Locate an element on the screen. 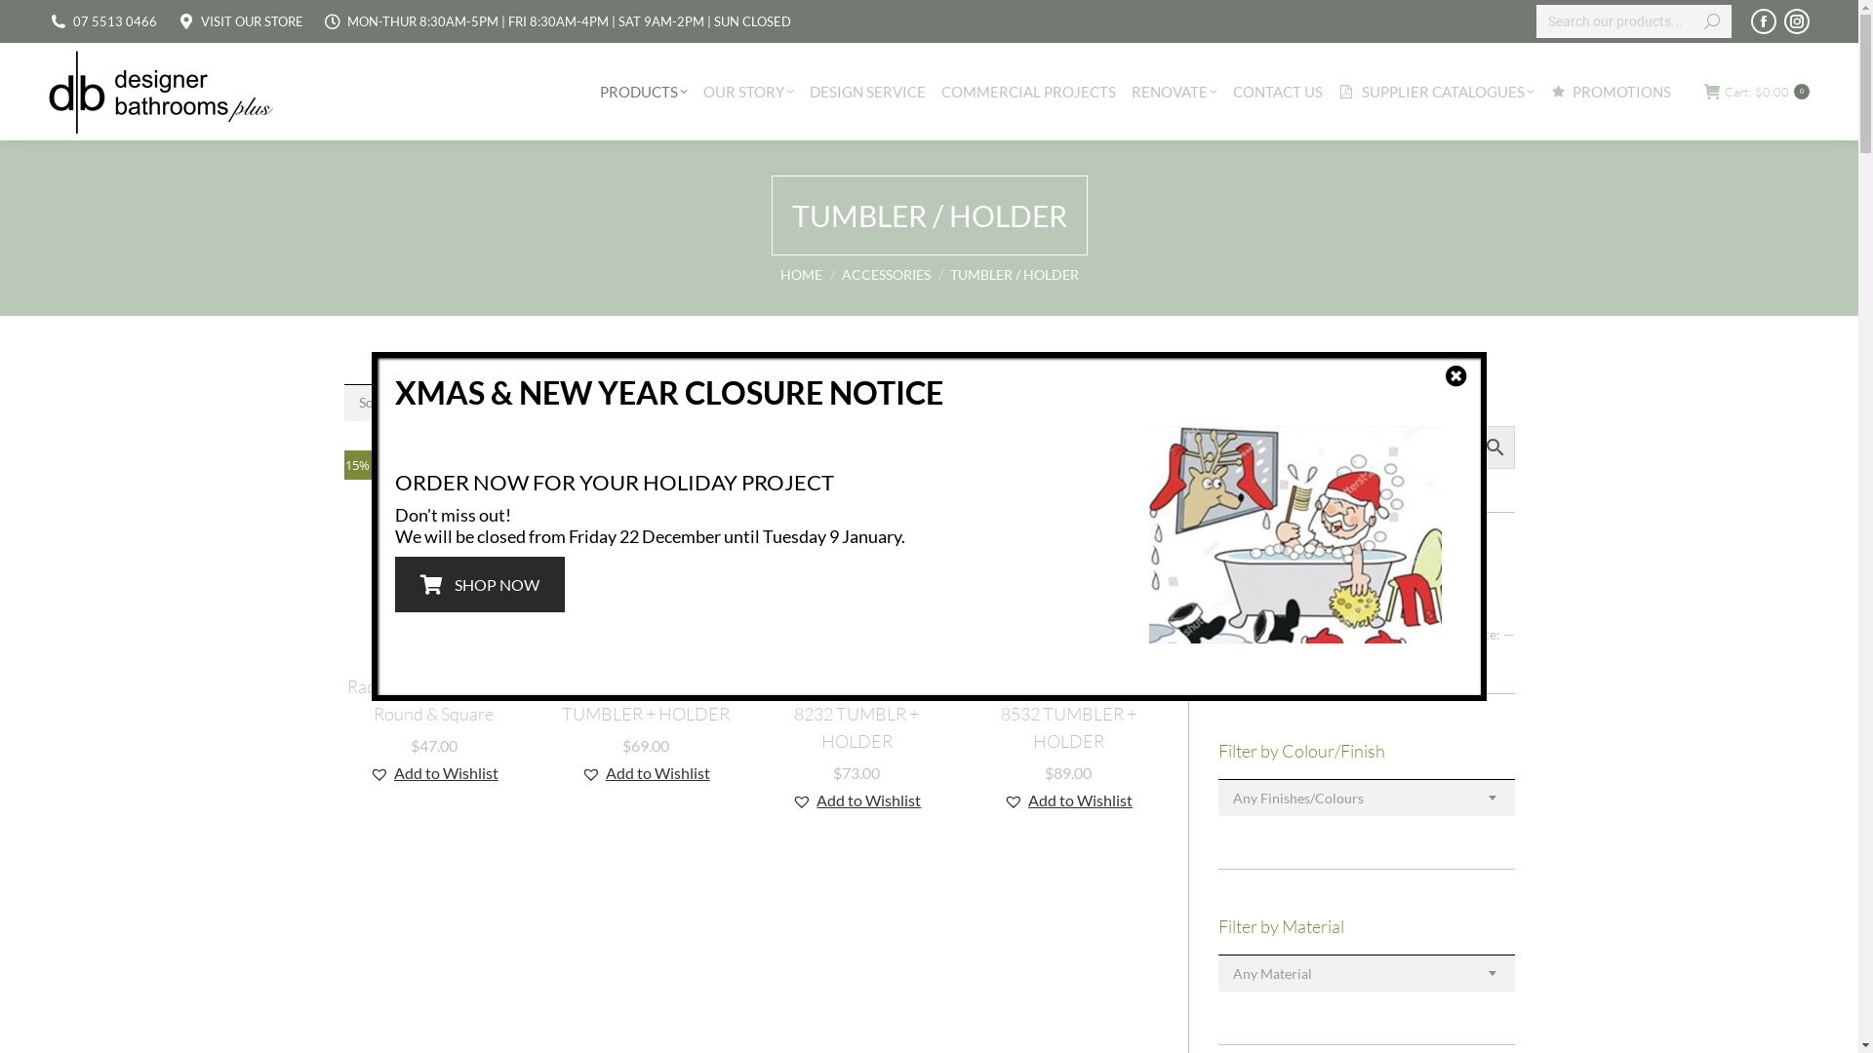 Image resolution: width=1873 pixels, height=1053 pixels. BATHROOM BUTLER TUMBLER + HOLDER is located at coordinates (646, 700).